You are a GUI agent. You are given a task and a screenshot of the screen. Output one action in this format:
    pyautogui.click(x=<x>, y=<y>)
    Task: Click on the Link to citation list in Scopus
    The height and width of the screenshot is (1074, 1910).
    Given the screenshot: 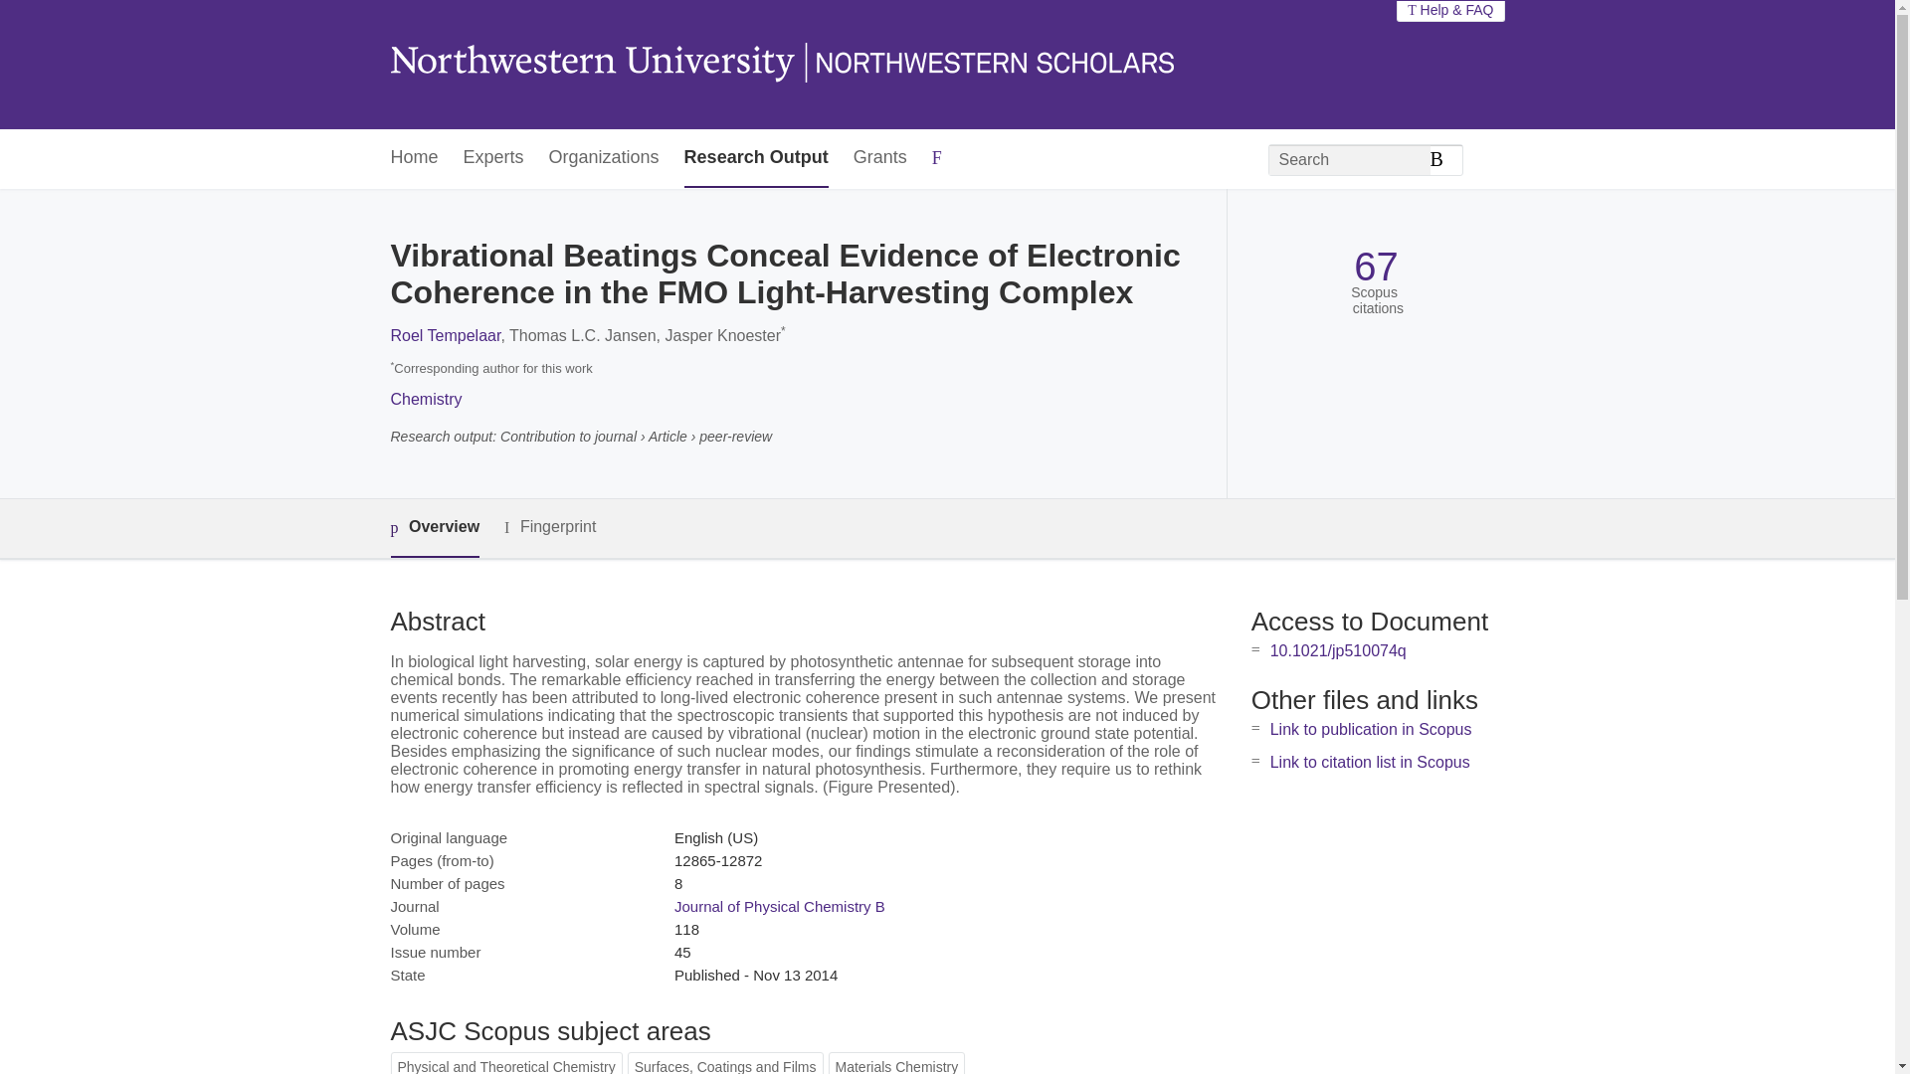 What is the action you would take?
    pyautogui.click(x=1370, y=762)
    